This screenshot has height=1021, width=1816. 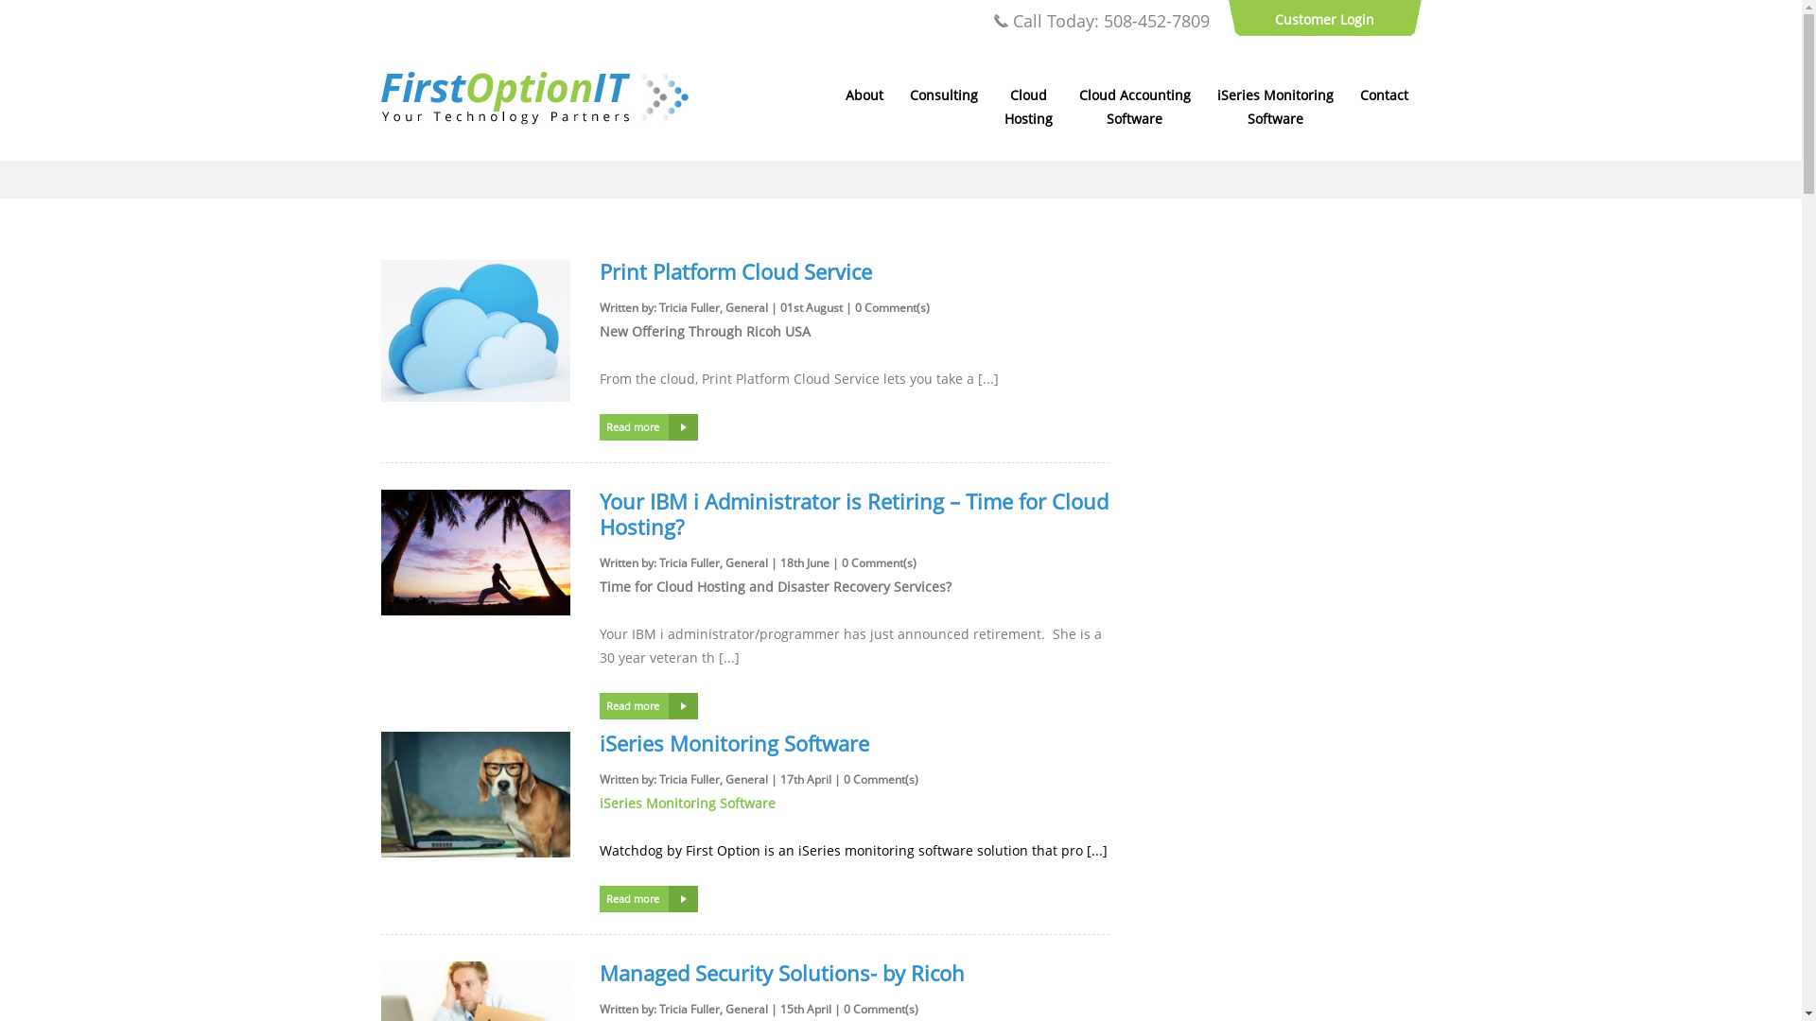 I want to click on Managed Security Solutions- by Ricoh, so click(x=782, y=973).